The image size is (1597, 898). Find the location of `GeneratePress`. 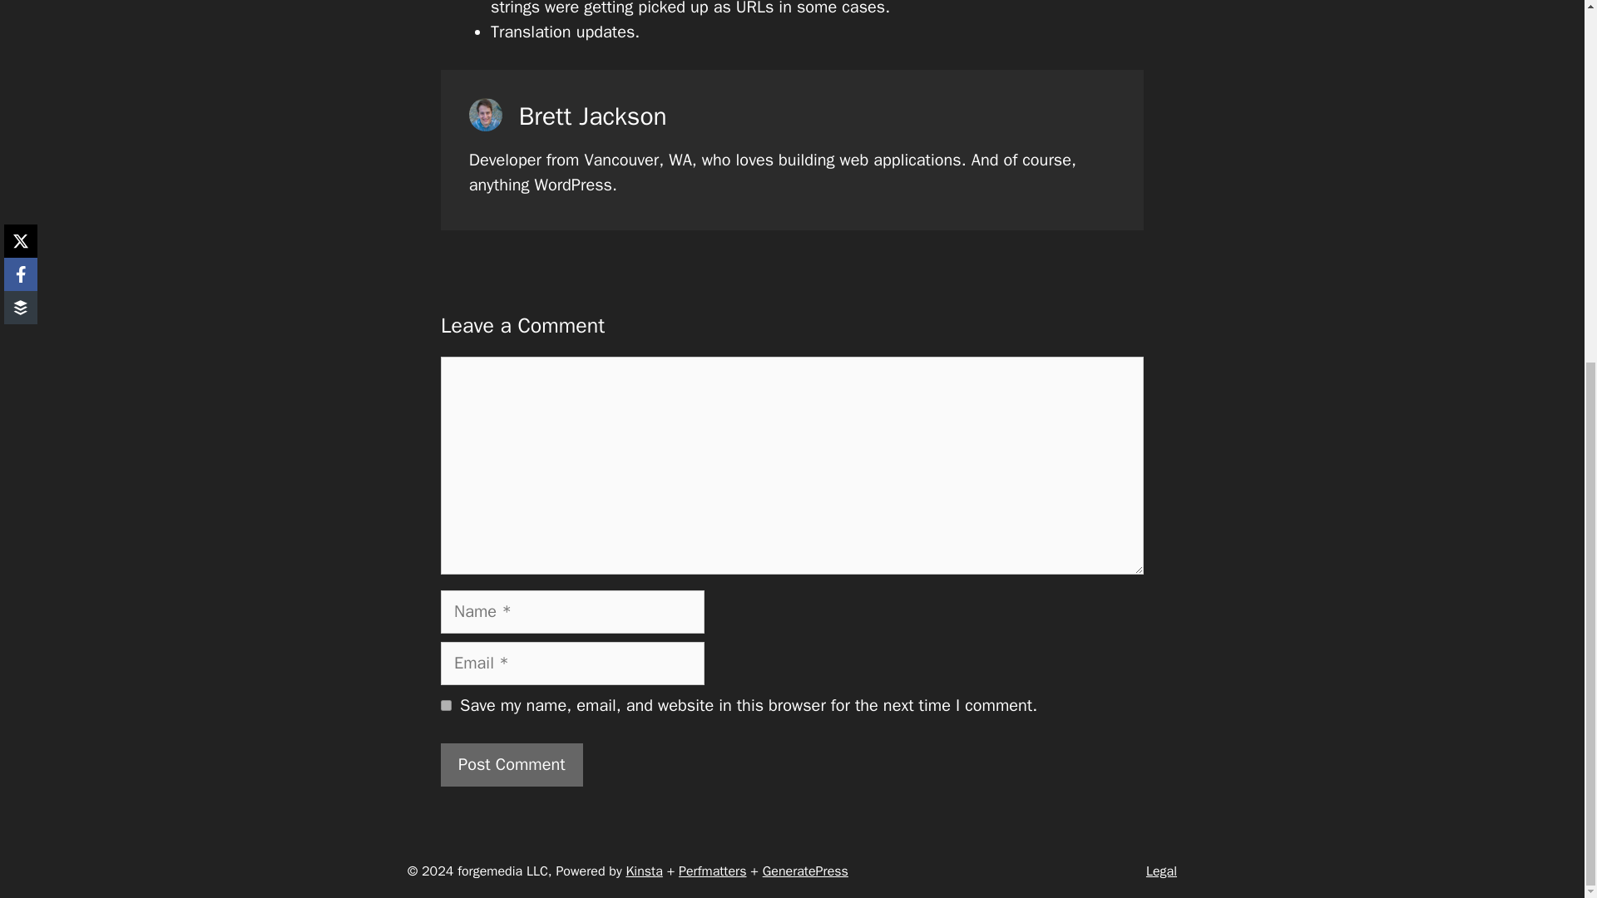

GeneratePress is located at coordinates (805, 871).